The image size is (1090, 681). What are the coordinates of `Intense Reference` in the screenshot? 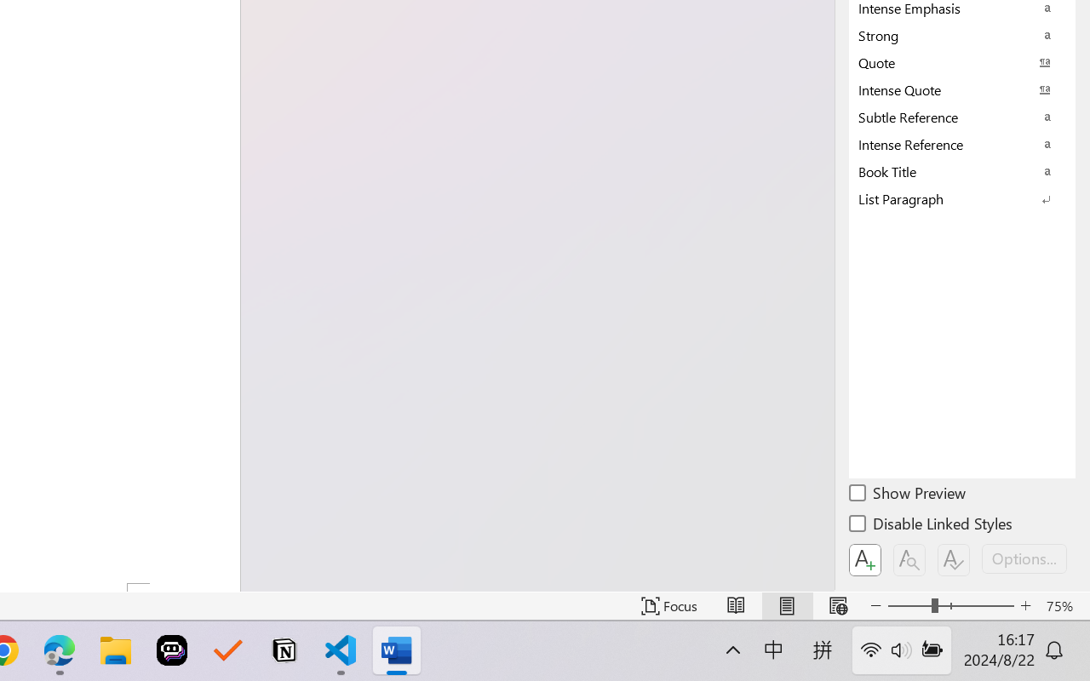 It's located at (962, 144).